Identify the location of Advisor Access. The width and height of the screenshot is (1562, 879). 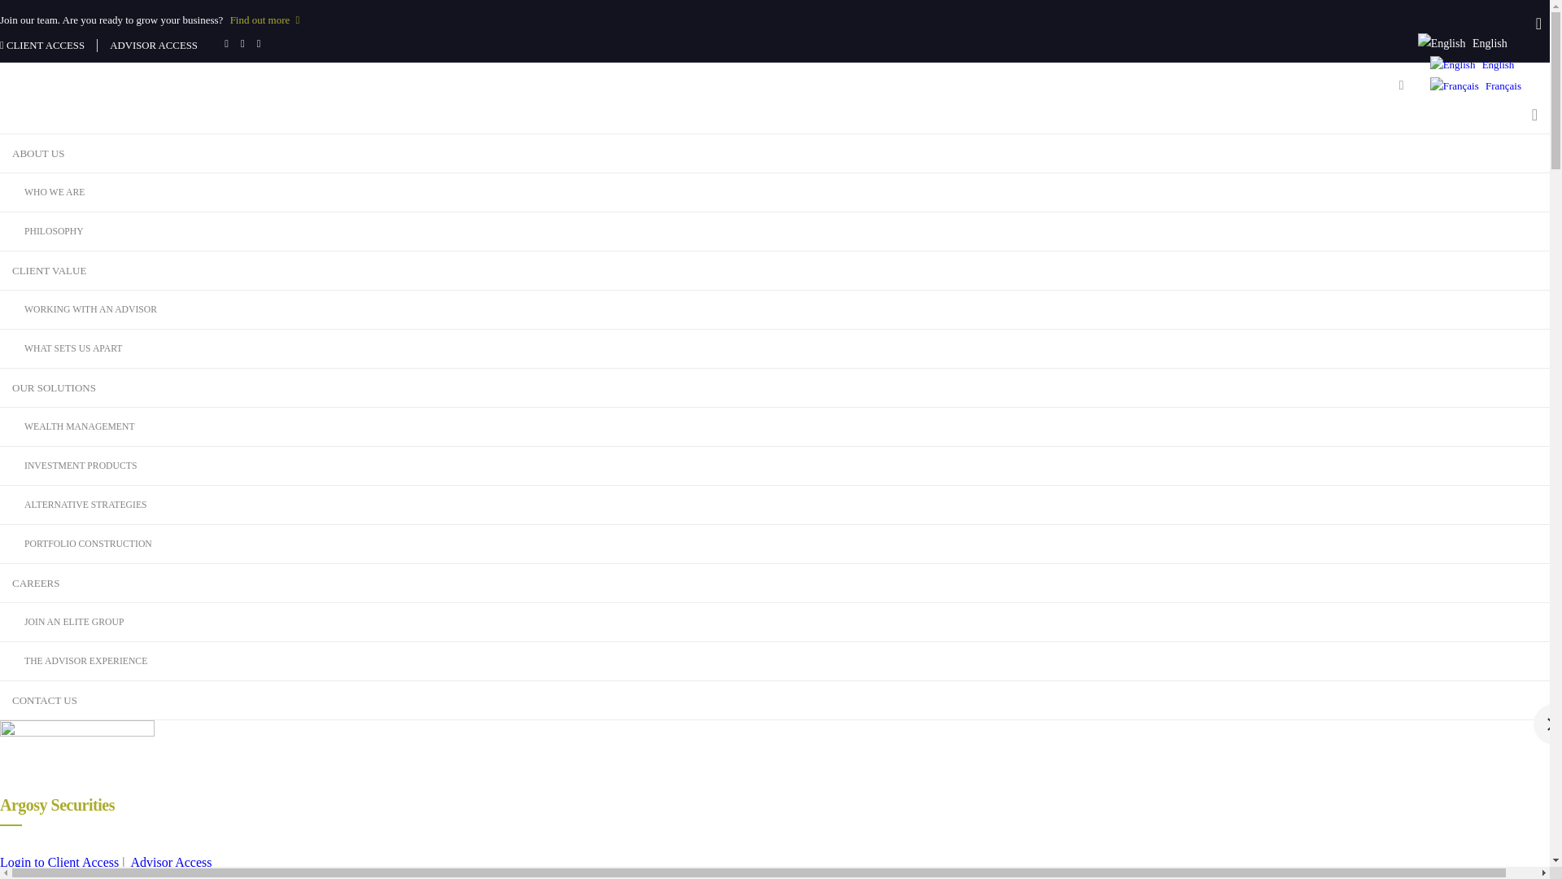
(172, 863).